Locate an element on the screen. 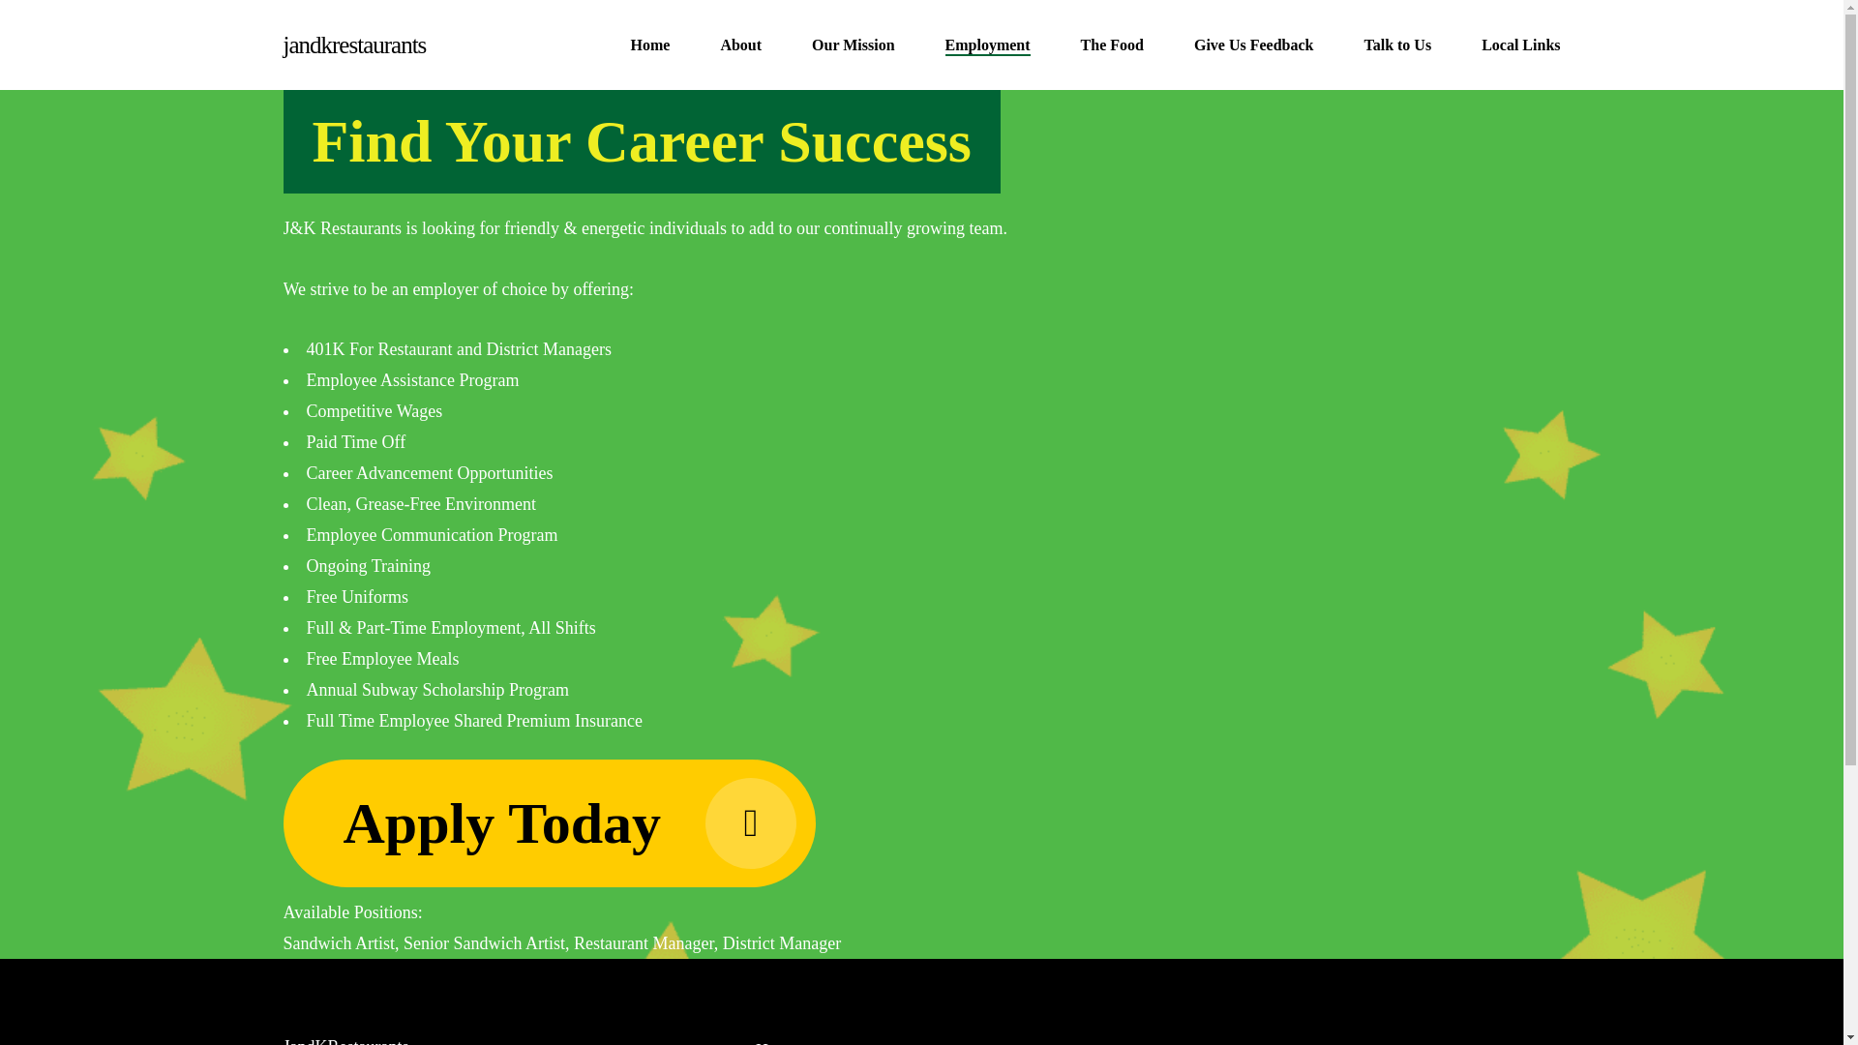  Local Links is located at coordinates (1520, 45).